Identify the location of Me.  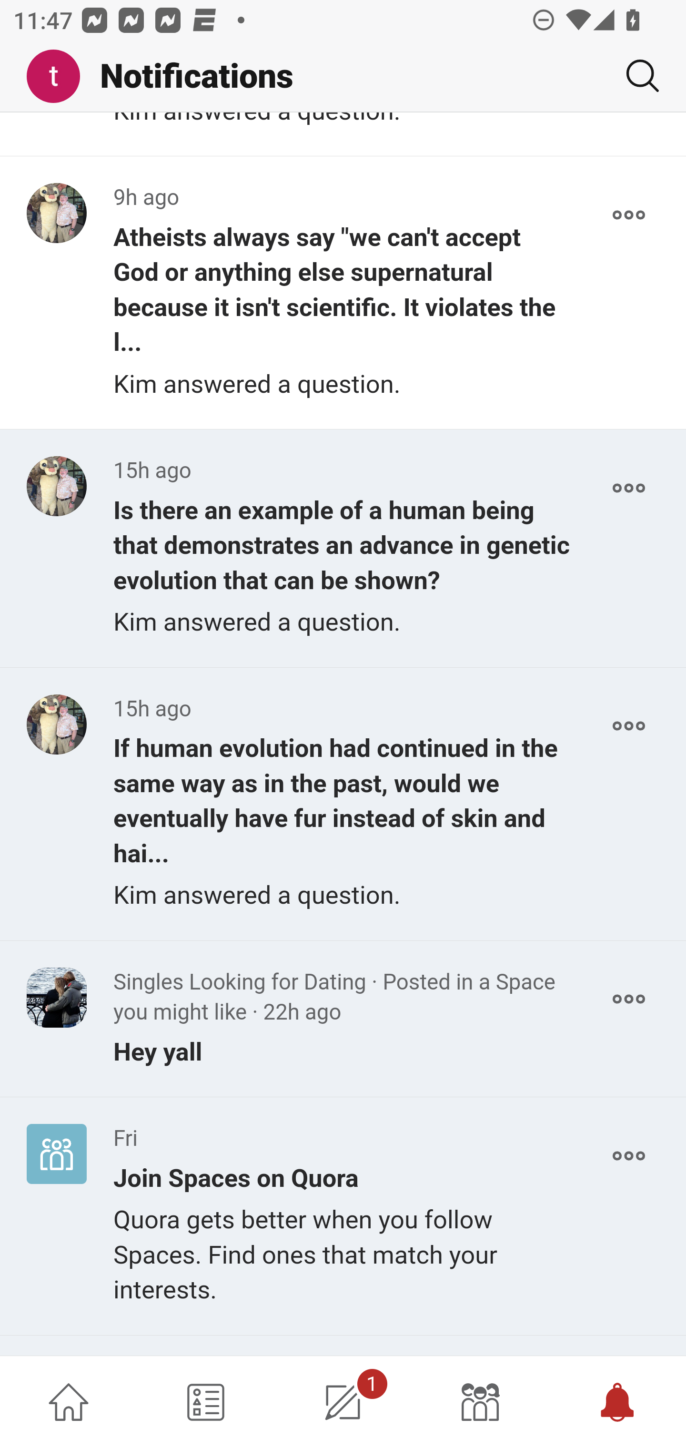
(60, 77).